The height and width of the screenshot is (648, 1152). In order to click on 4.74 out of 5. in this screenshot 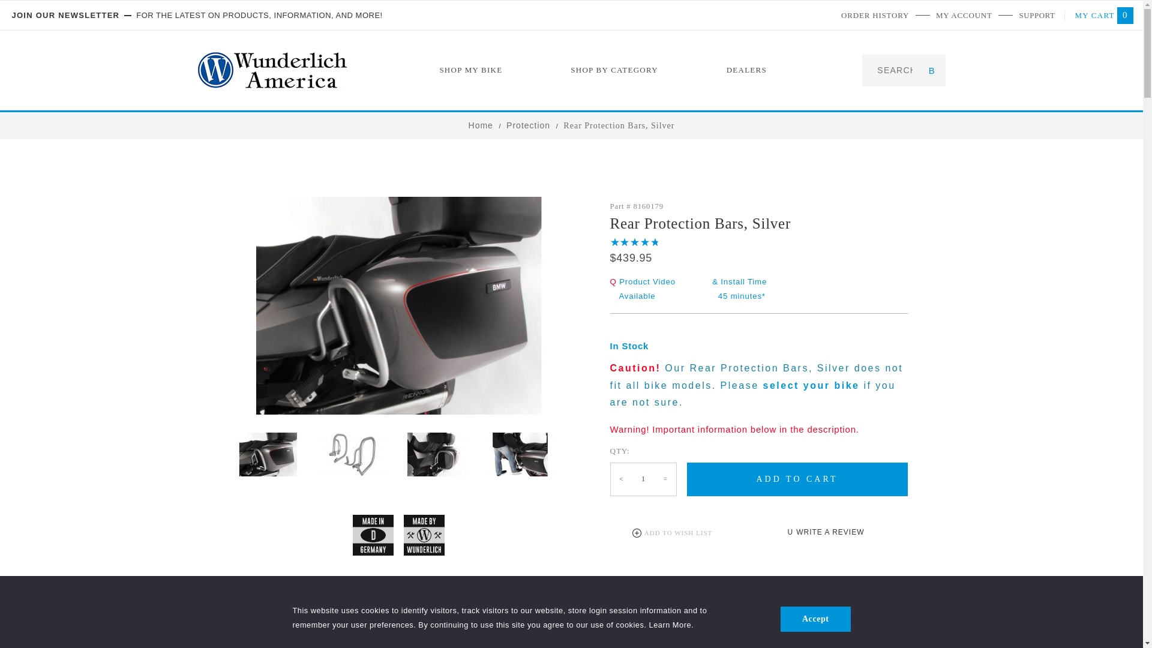, I will do `click(635, 242)`.